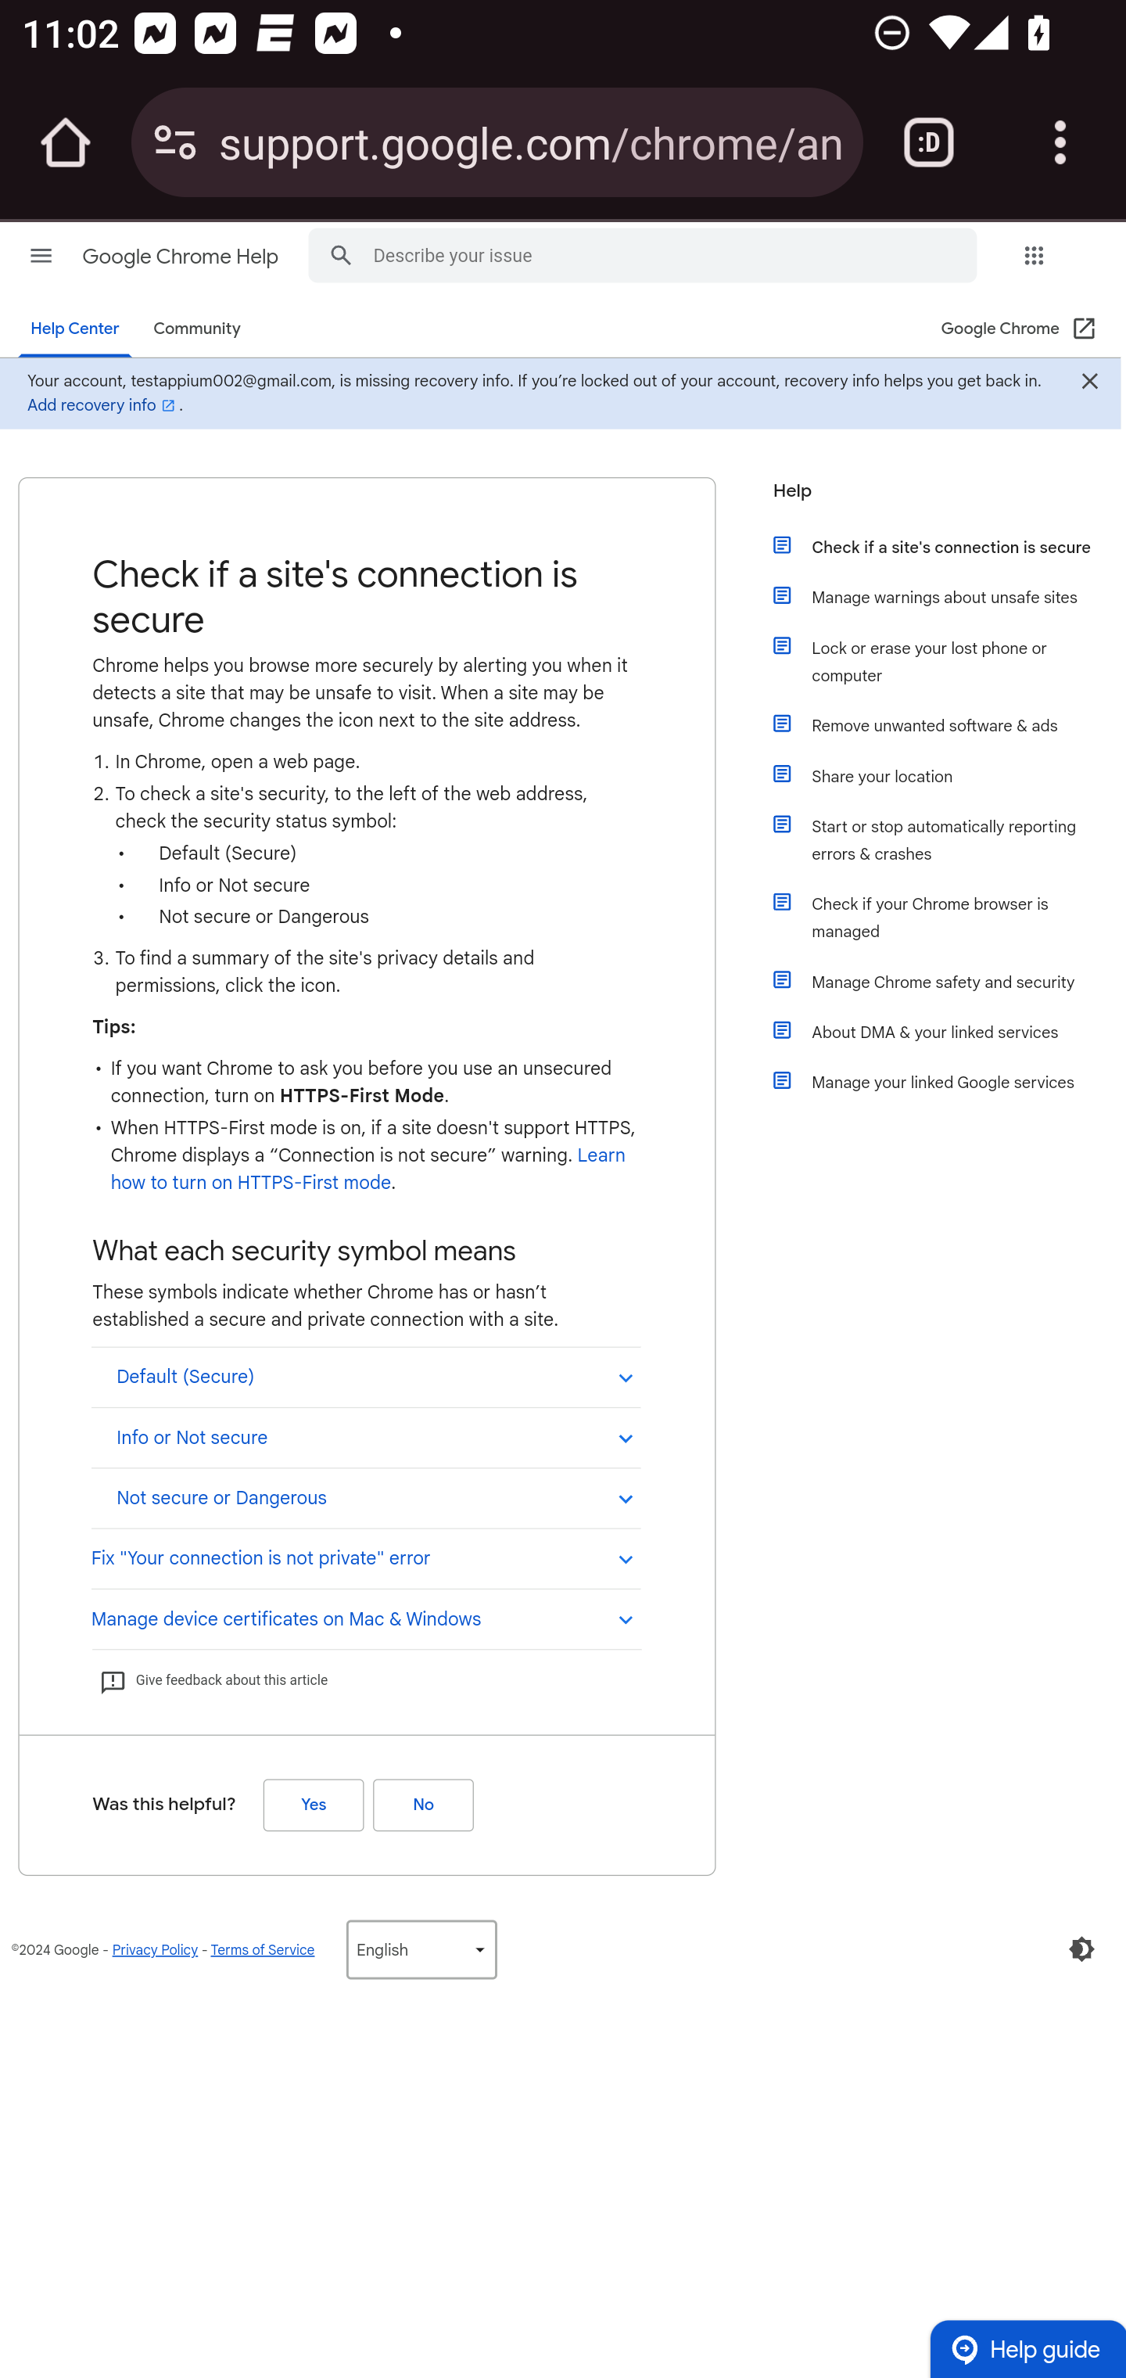  What do you see at coordinates (1020, 329) in the screenshot?
I see `Google Chrome (Open in a new window) Google Chrome` at bounding box center [1020, 329].